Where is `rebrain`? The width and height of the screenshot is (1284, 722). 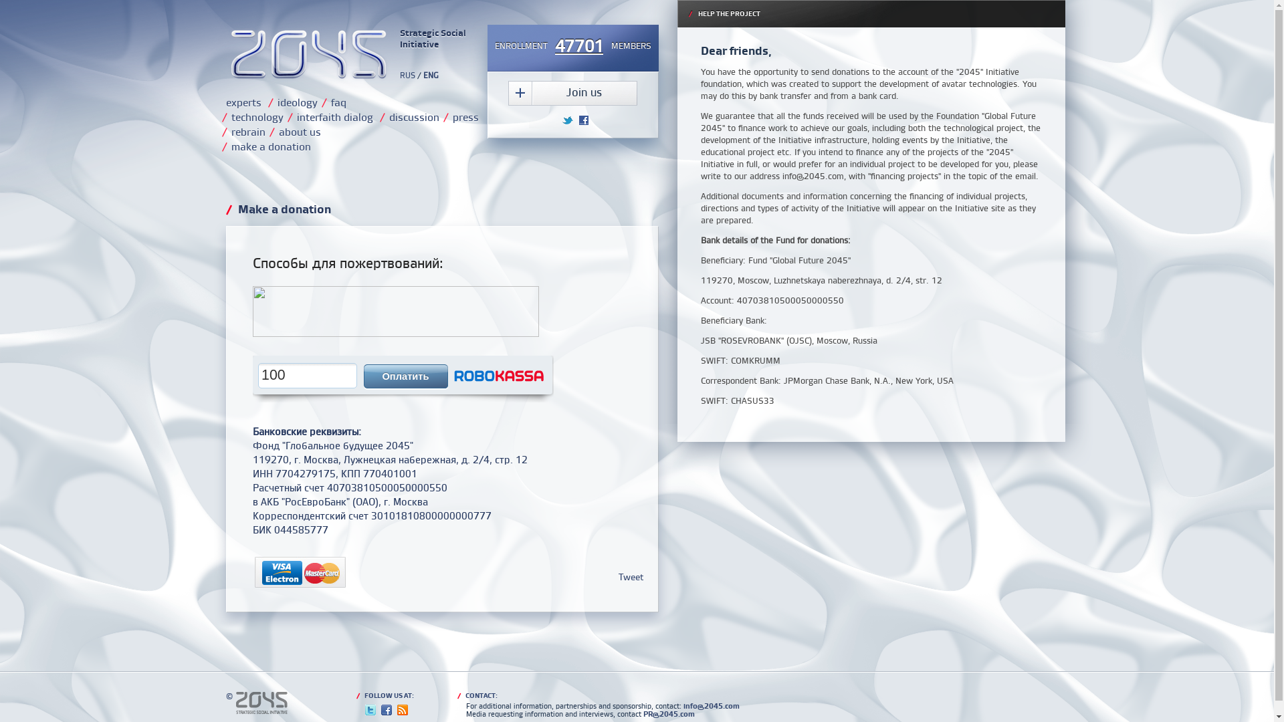 rebrain is located at coordinates (249, 132).